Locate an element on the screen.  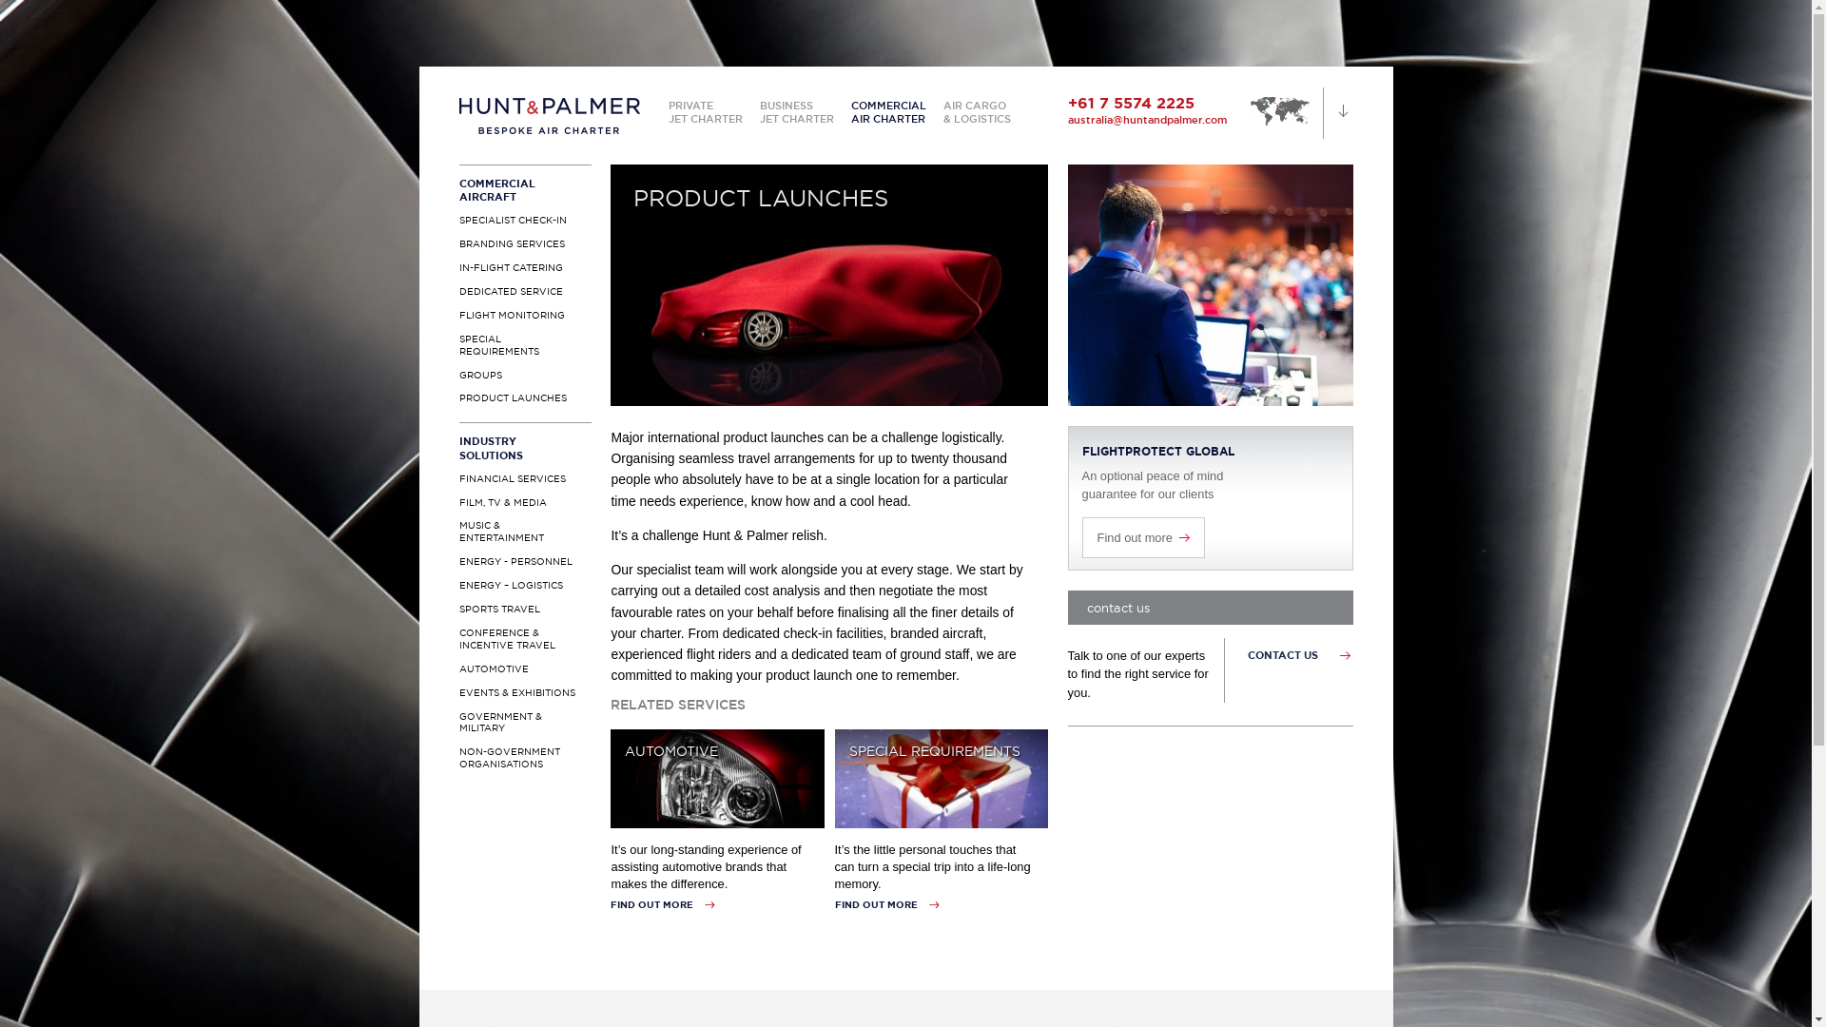
australia@huntandpalmer.com is located at coordinates (1147, 120).